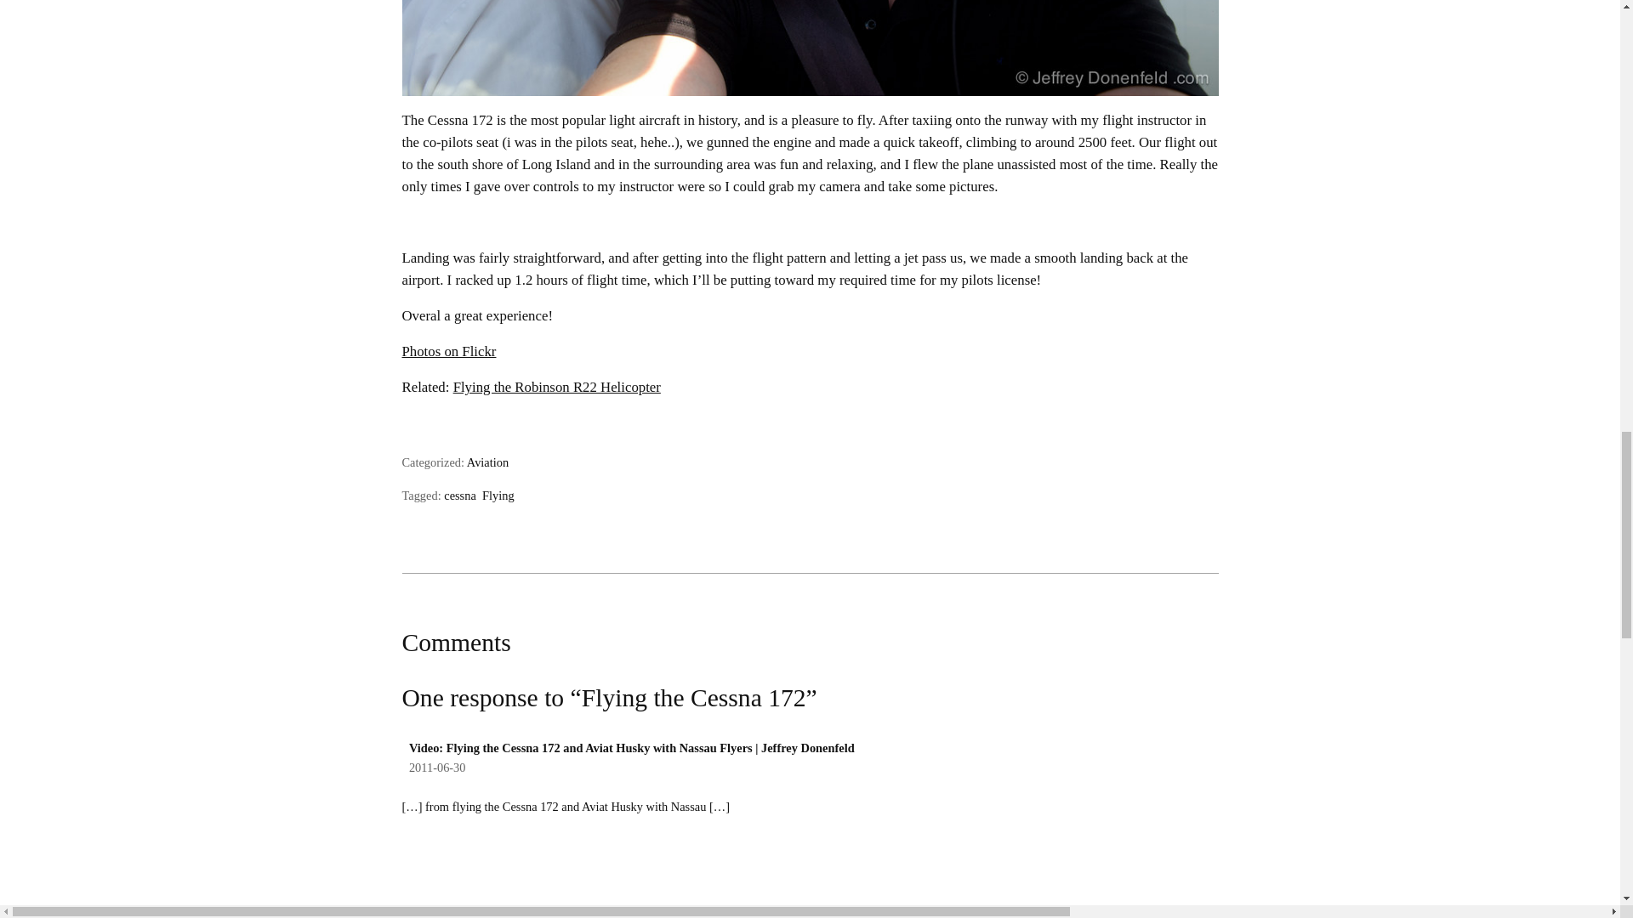  What do you see at coordinates (449, 351) in the screenshot?
I see `Photos on Flickr` at bounding box center [449, 351].